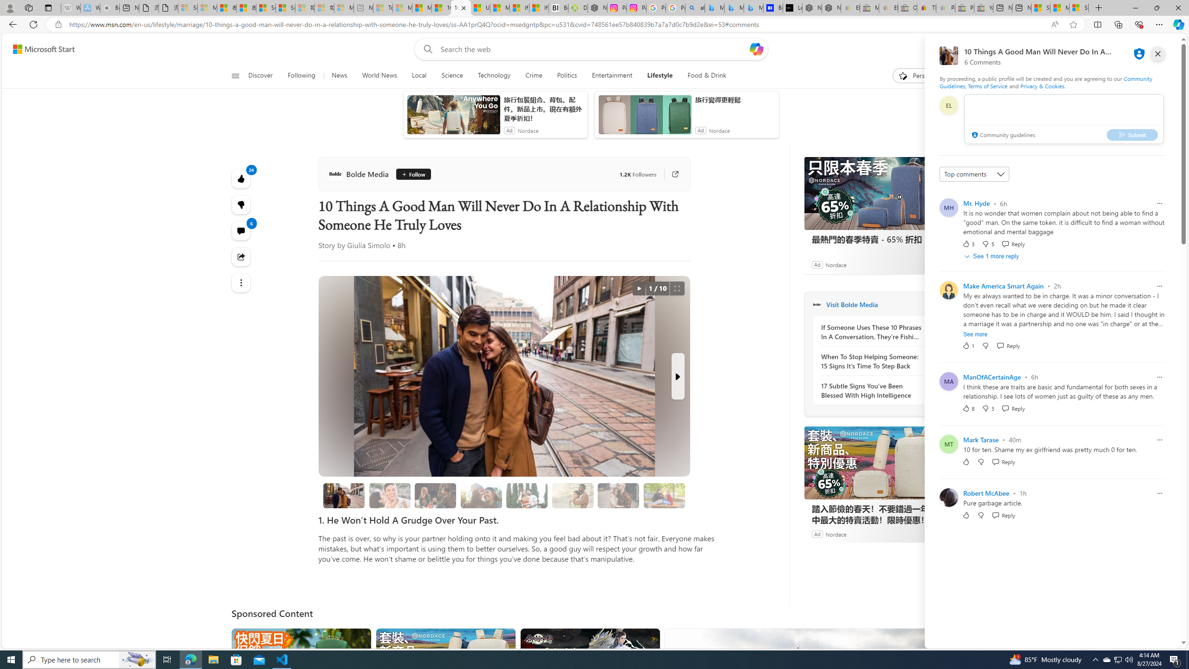 Image resolution: width=1189 pixels, height=669 pixels. I want to click on Sign in to your Microsoft account - Sleeping, so click(188, 8).